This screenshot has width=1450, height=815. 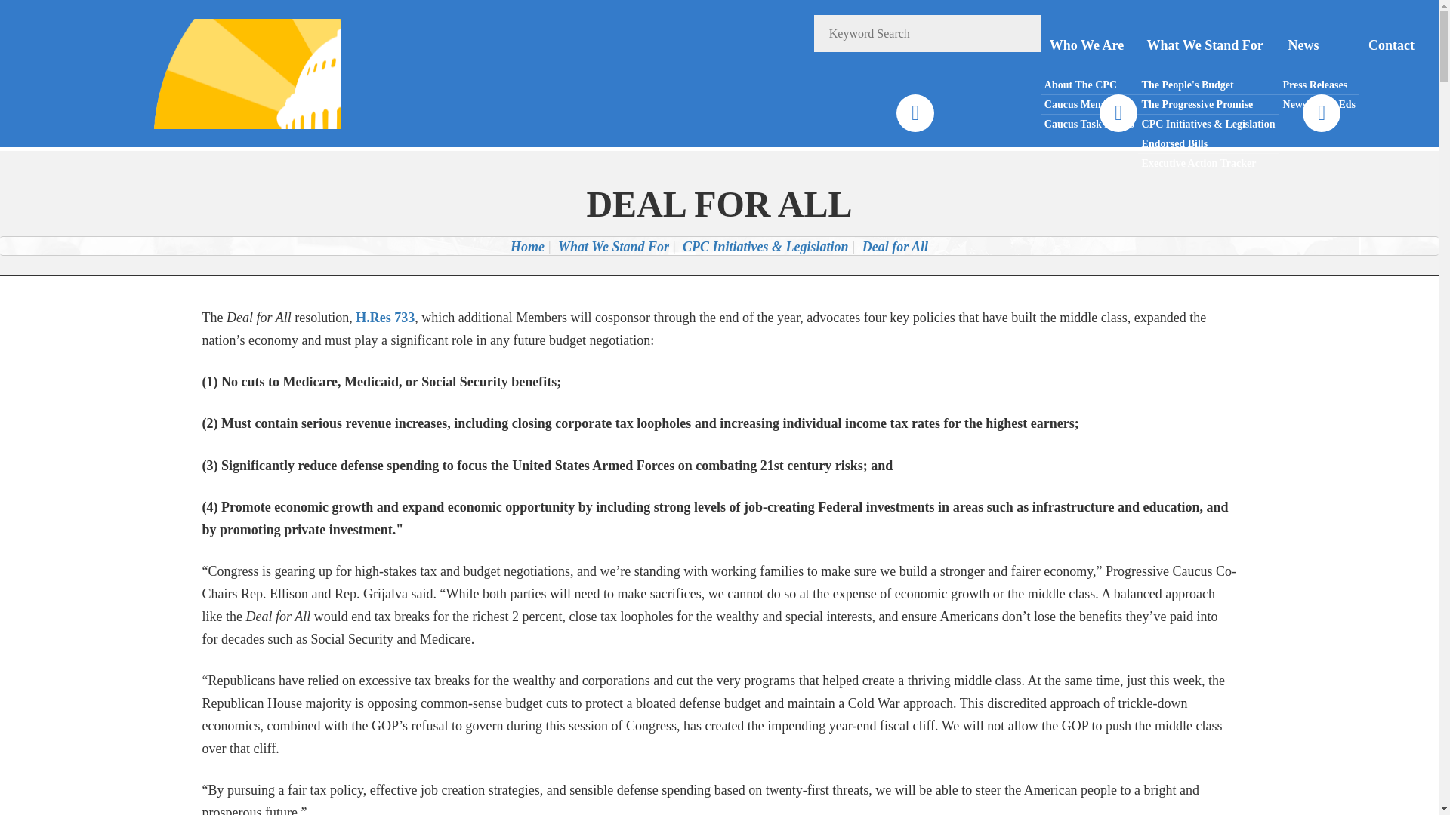 What do you see at coordinates (1208, 85) in the screenshot?
I see `The People's Budget` at bounding box center [1208, 85].